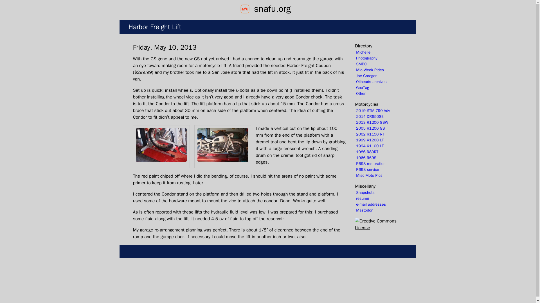 The image size is (540, 303). I want to click on e-mail addresses, so click(379, 204).